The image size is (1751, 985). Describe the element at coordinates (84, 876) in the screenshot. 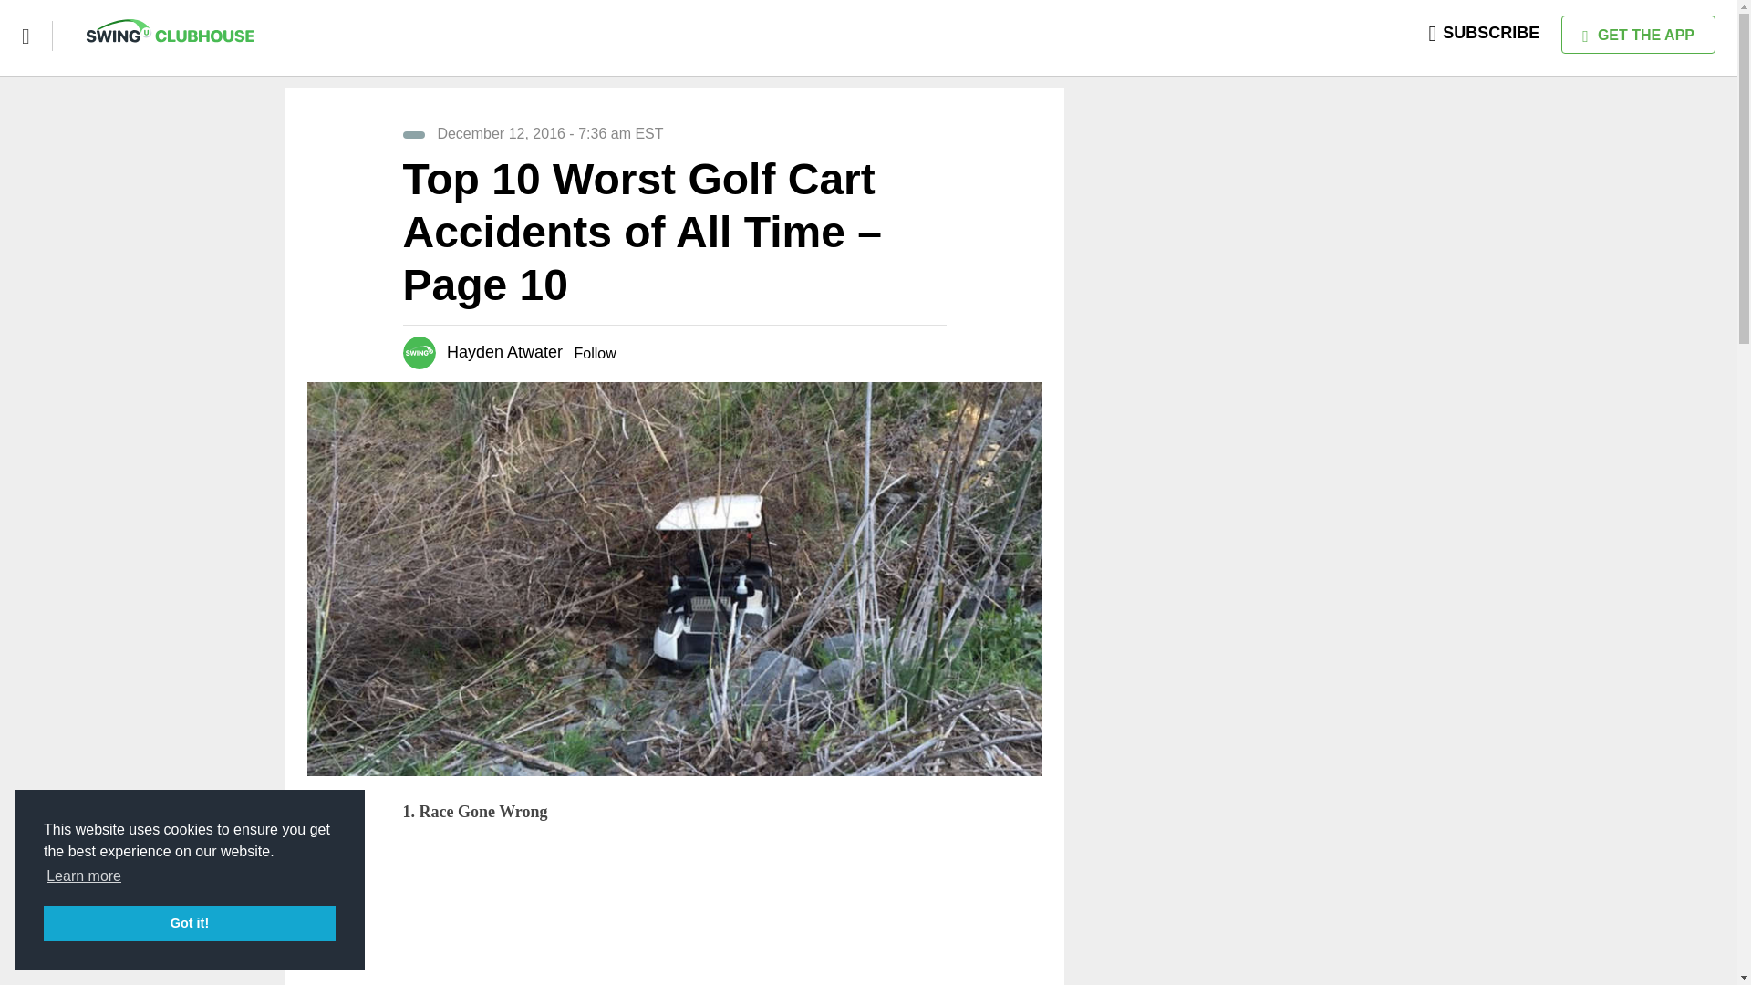

I see `Learn more` at that location.